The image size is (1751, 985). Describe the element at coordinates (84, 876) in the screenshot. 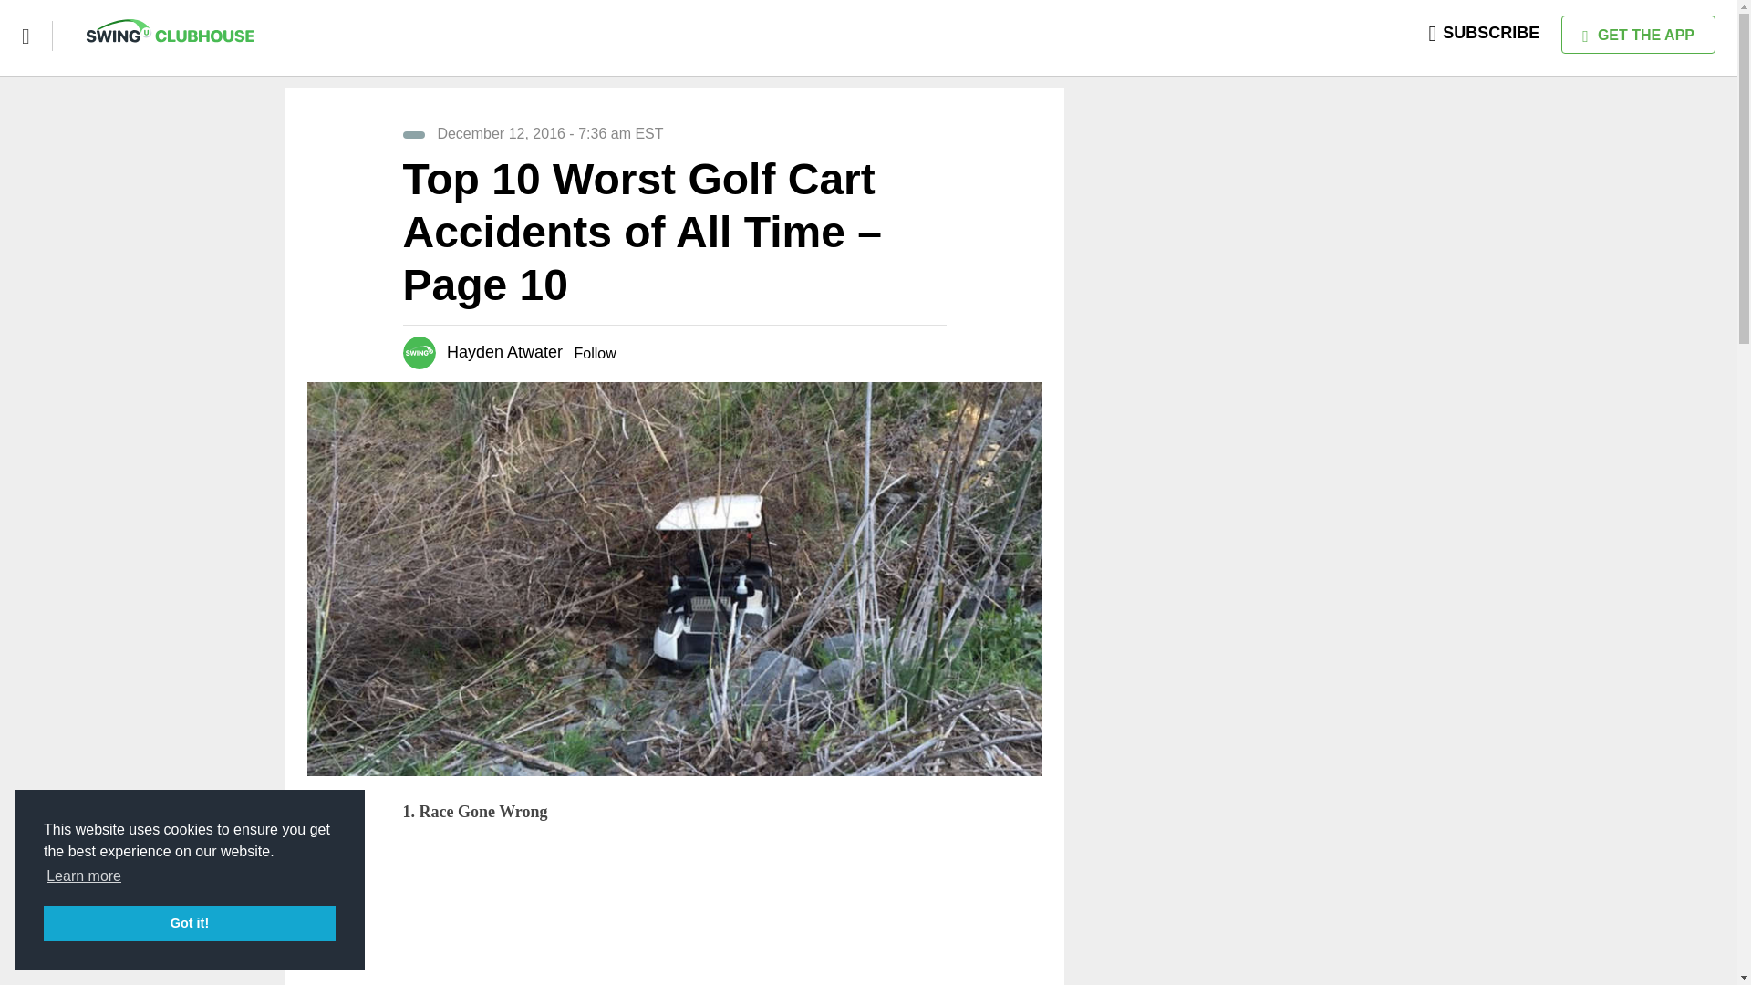

I see `Learn more` at that location.